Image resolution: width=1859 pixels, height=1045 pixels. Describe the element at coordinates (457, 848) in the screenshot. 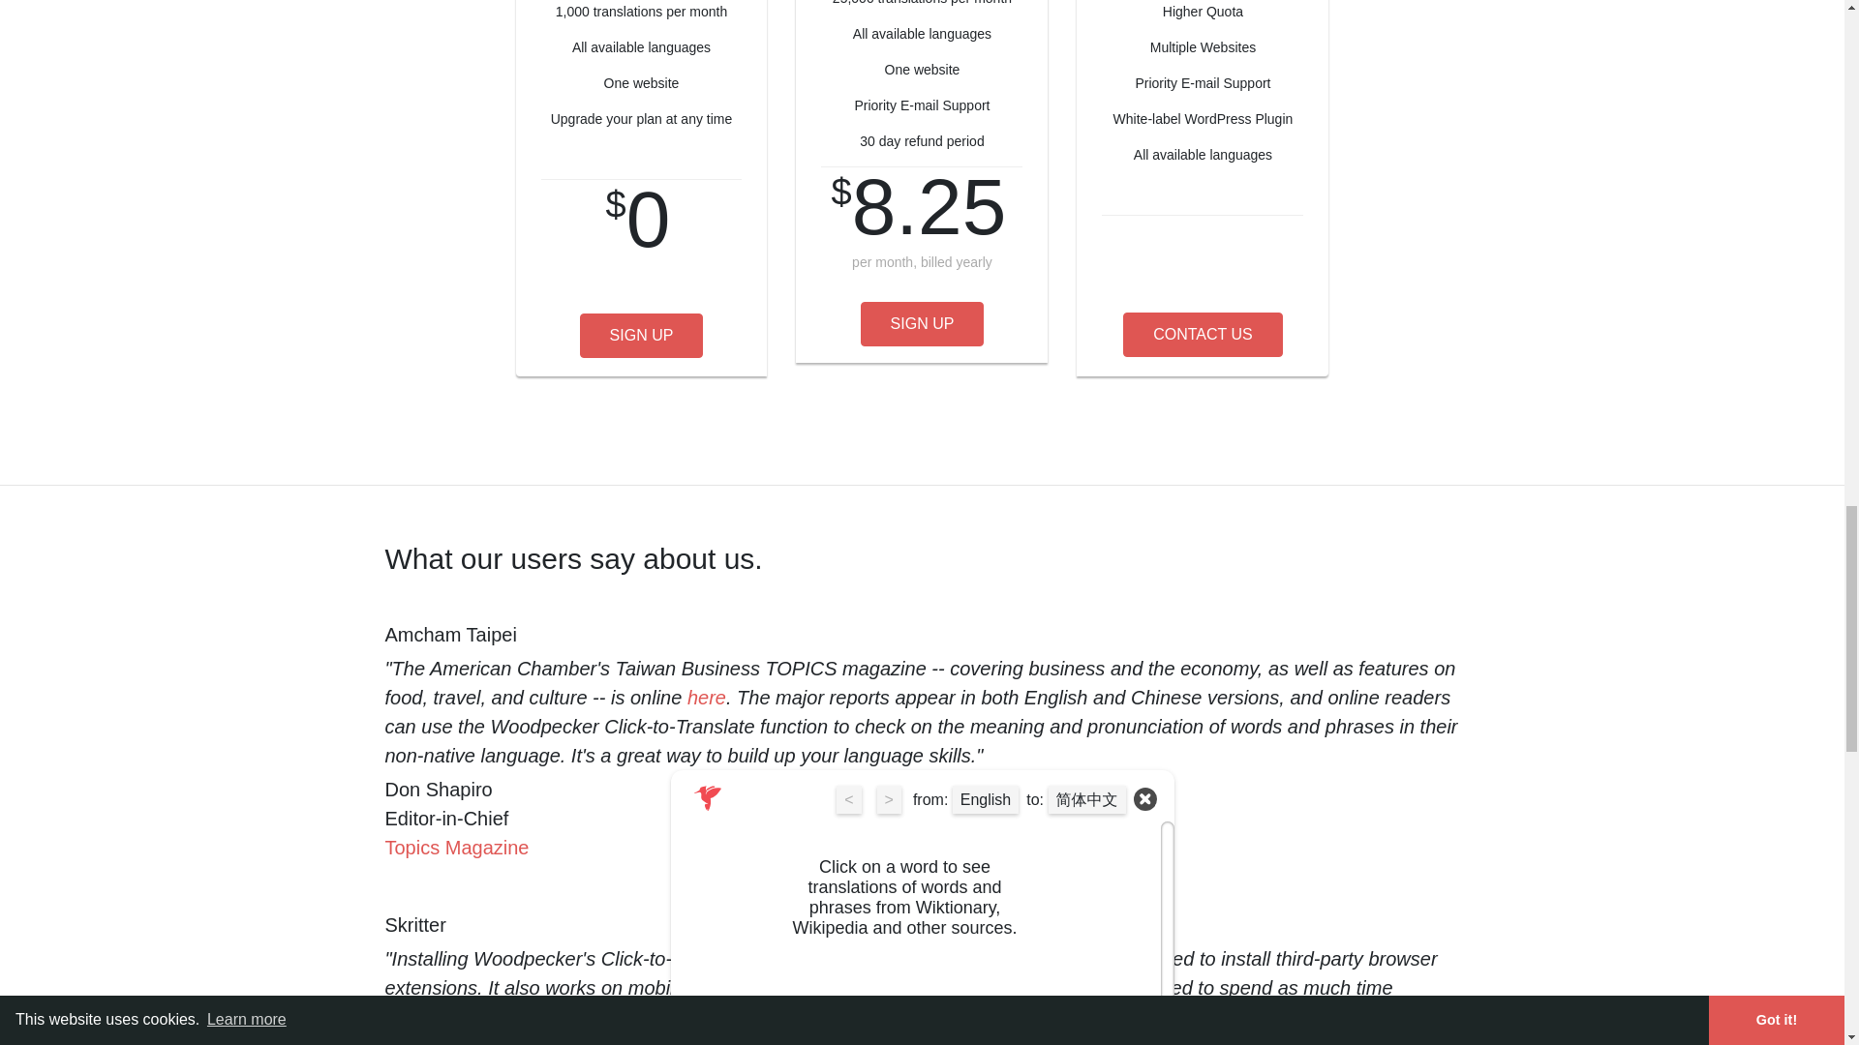

I see `Topics Magazine` at that location.